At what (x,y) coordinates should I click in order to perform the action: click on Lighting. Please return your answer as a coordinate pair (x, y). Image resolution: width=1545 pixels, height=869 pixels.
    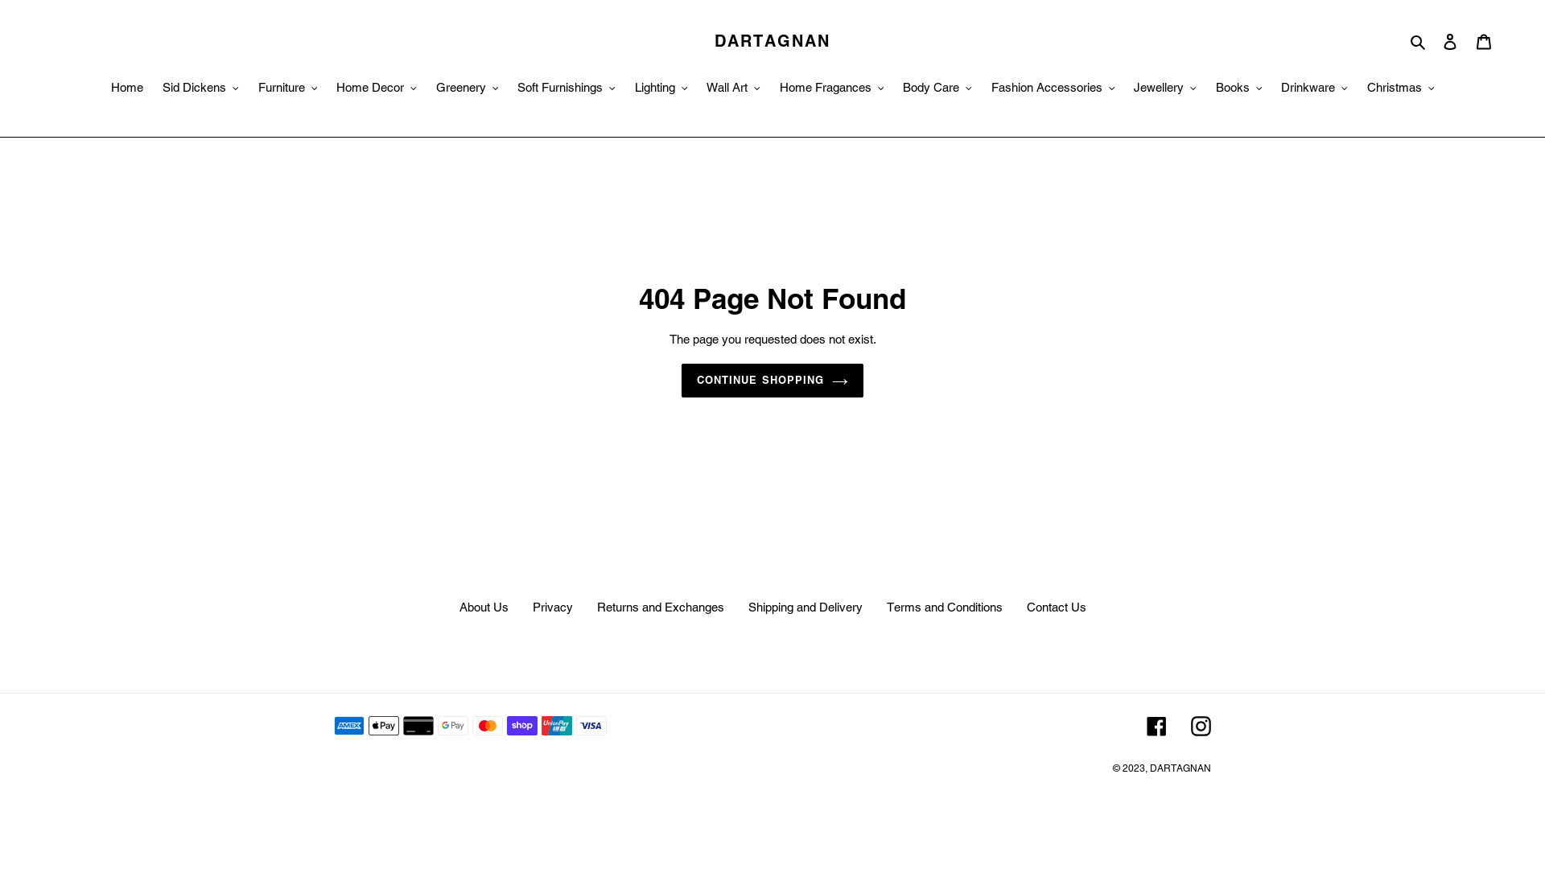
    Looking at the image, I should click on (661, 89).